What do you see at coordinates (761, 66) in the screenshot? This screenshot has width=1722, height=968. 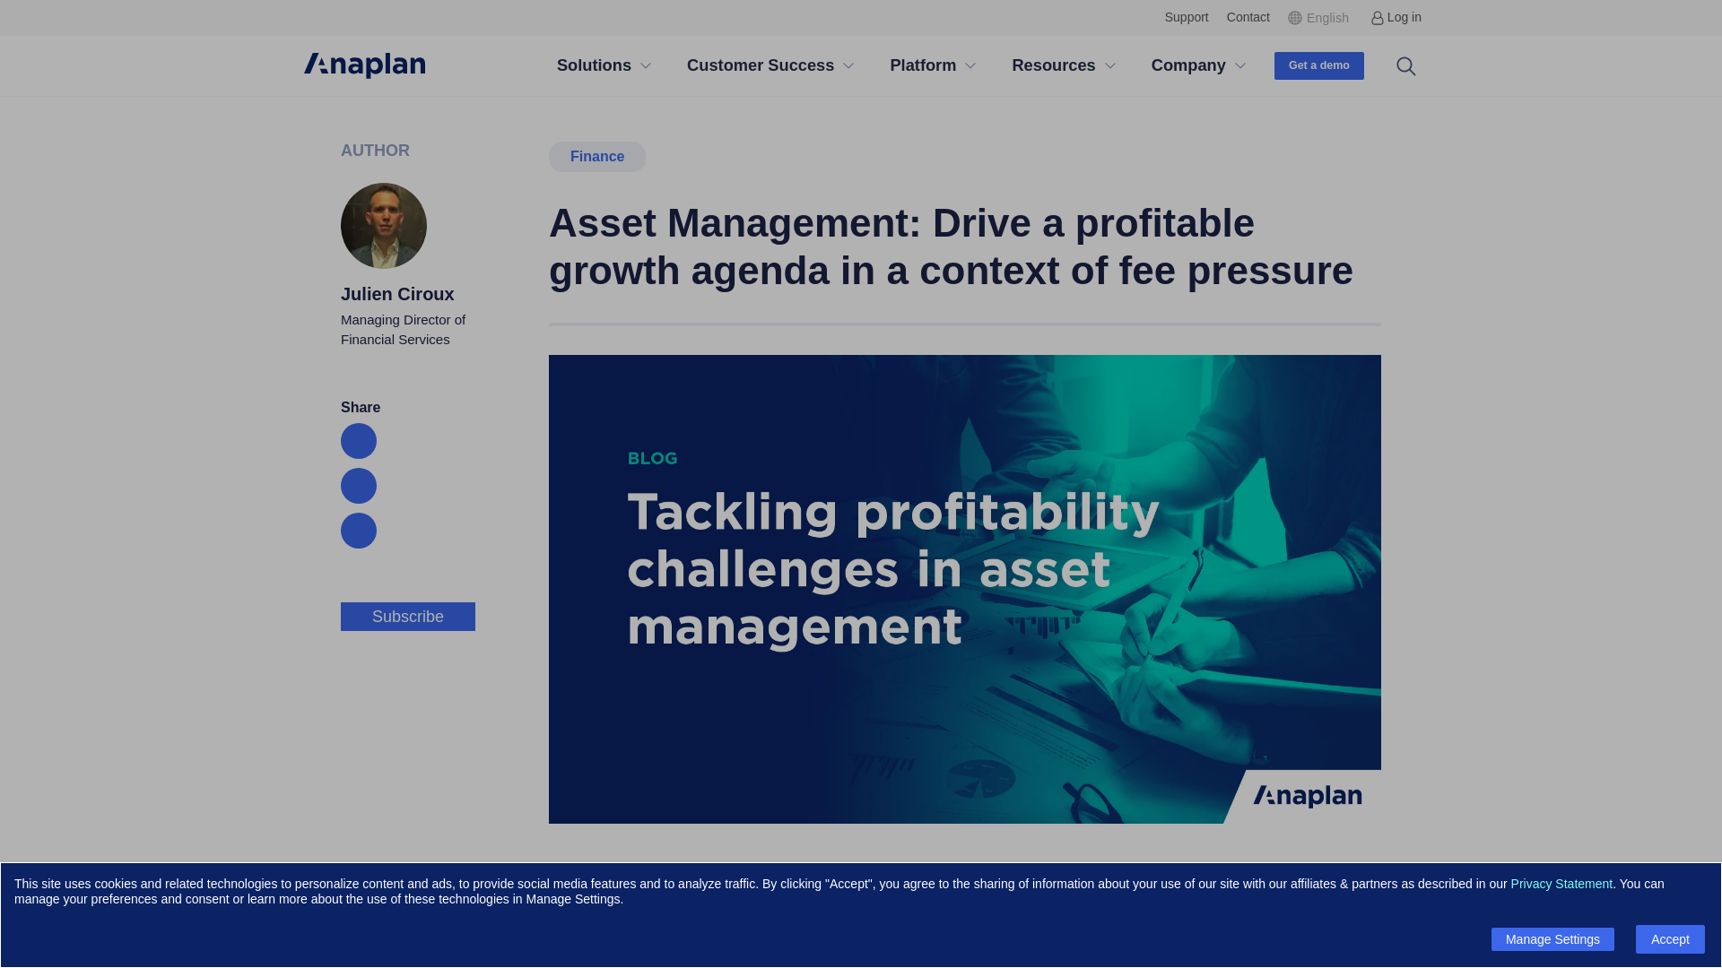 I see `Customer Success` at bounding box center [761, 66].